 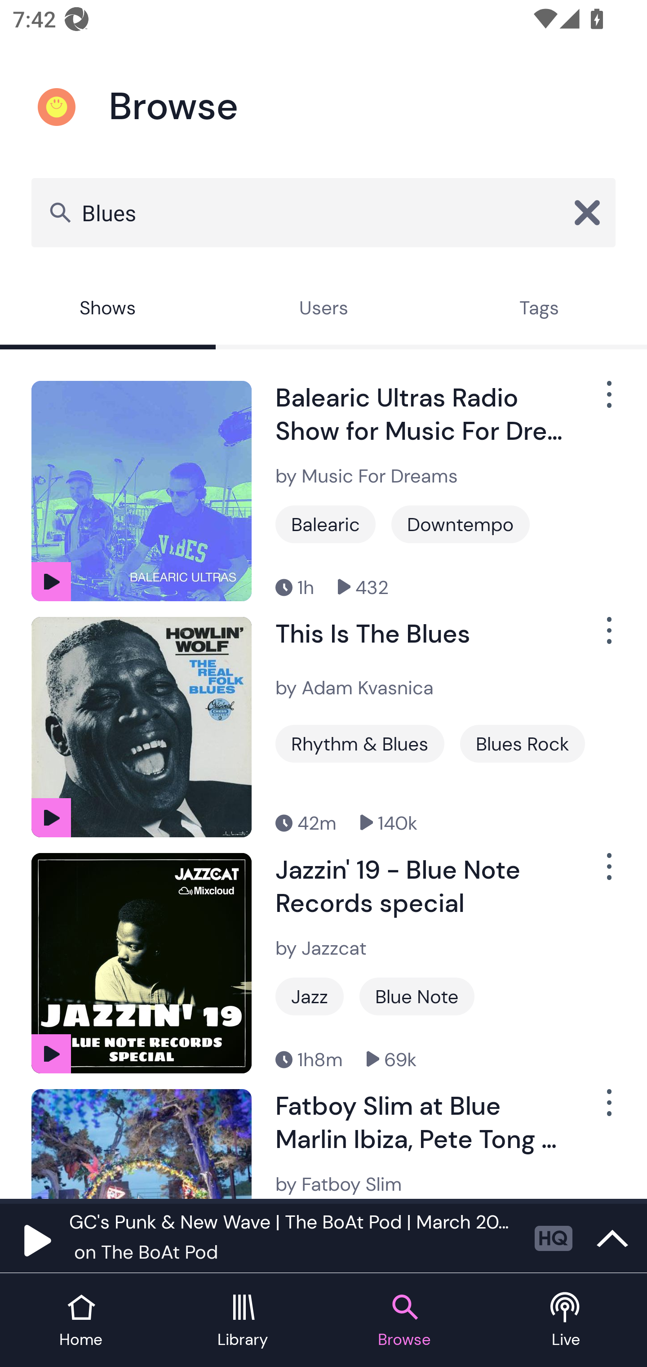 I want to click on Library tab Library, so click(x=243, y=1321).